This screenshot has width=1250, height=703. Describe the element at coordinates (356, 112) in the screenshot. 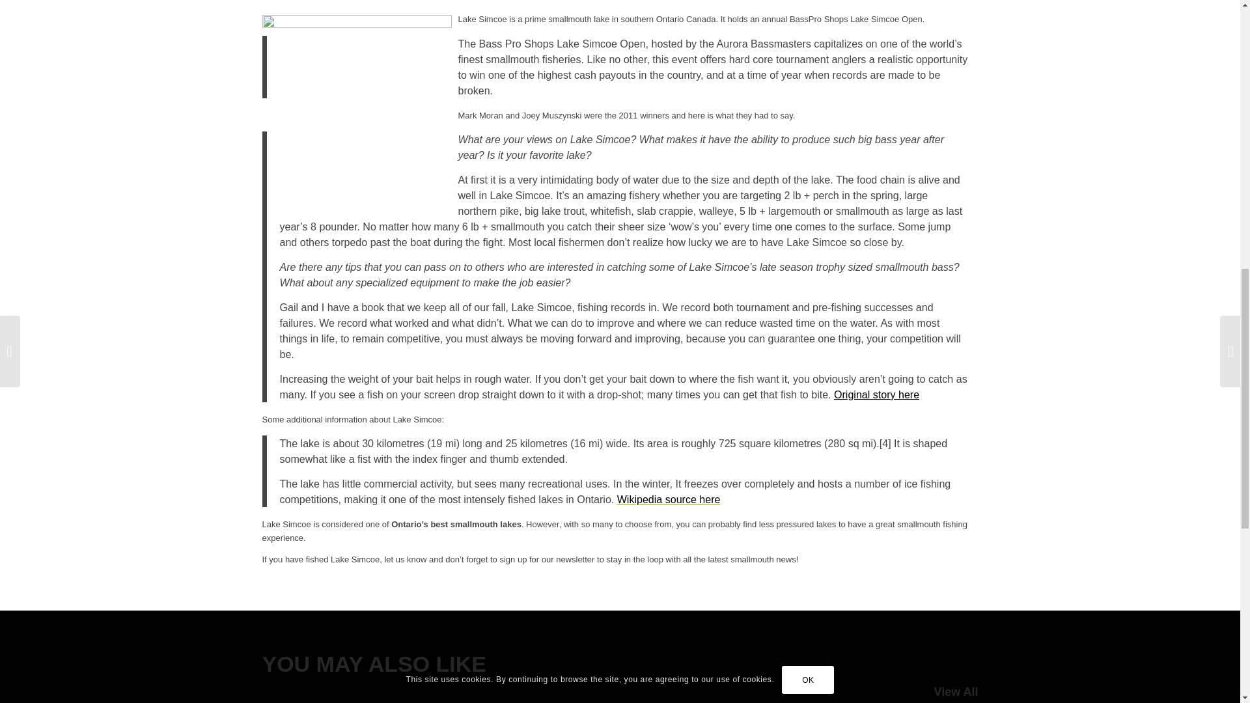

I see `Lake Simcox` at that location.